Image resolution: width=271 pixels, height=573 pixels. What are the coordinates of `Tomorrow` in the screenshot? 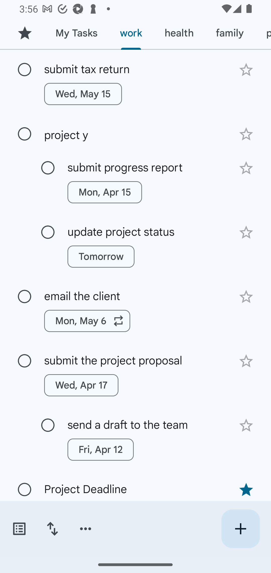 It's located at (101, 257).